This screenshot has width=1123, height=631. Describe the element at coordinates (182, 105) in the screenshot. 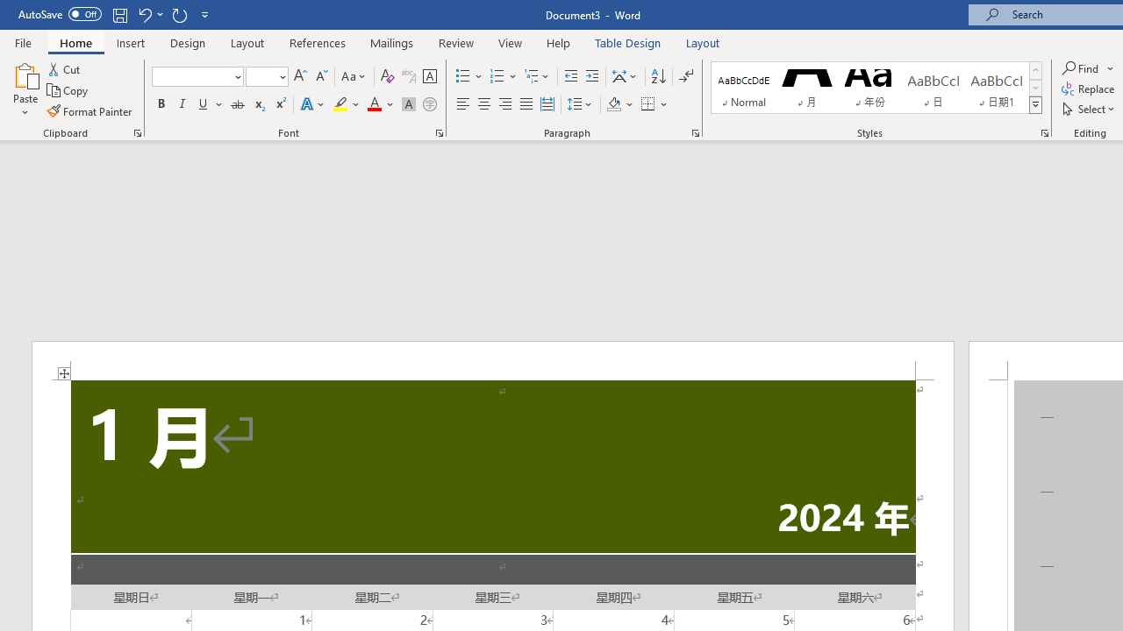

I see `Italic` at that location.